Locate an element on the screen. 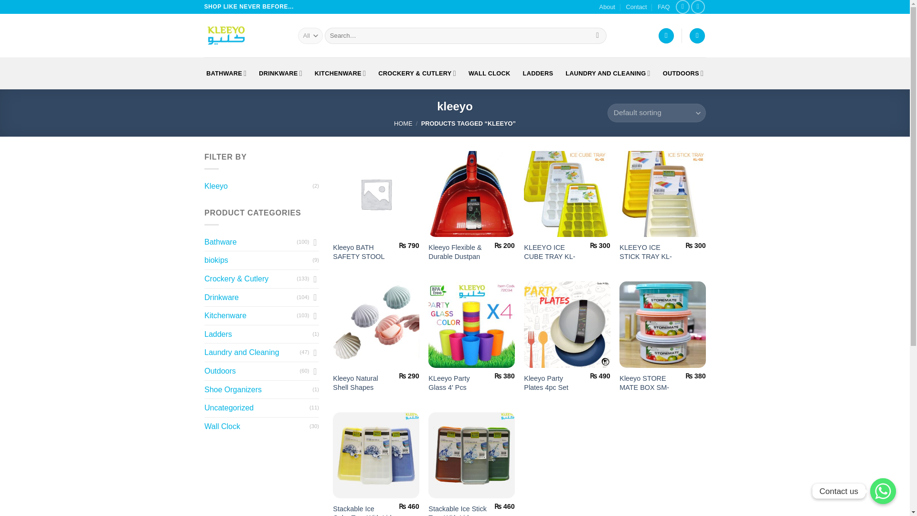 The height and width of the screenshot is (516, 917). KITCHENWARE is located at coordinates (340, 73).